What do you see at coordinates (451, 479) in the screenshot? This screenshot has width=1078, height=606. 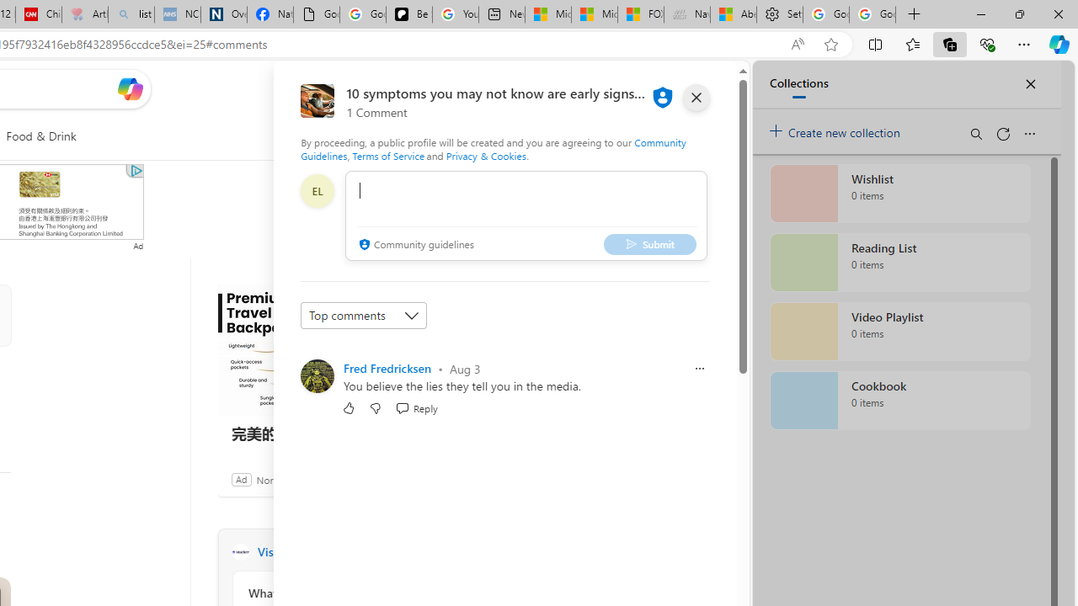 I see `Ad Choice` at bounding box center [451, 479].